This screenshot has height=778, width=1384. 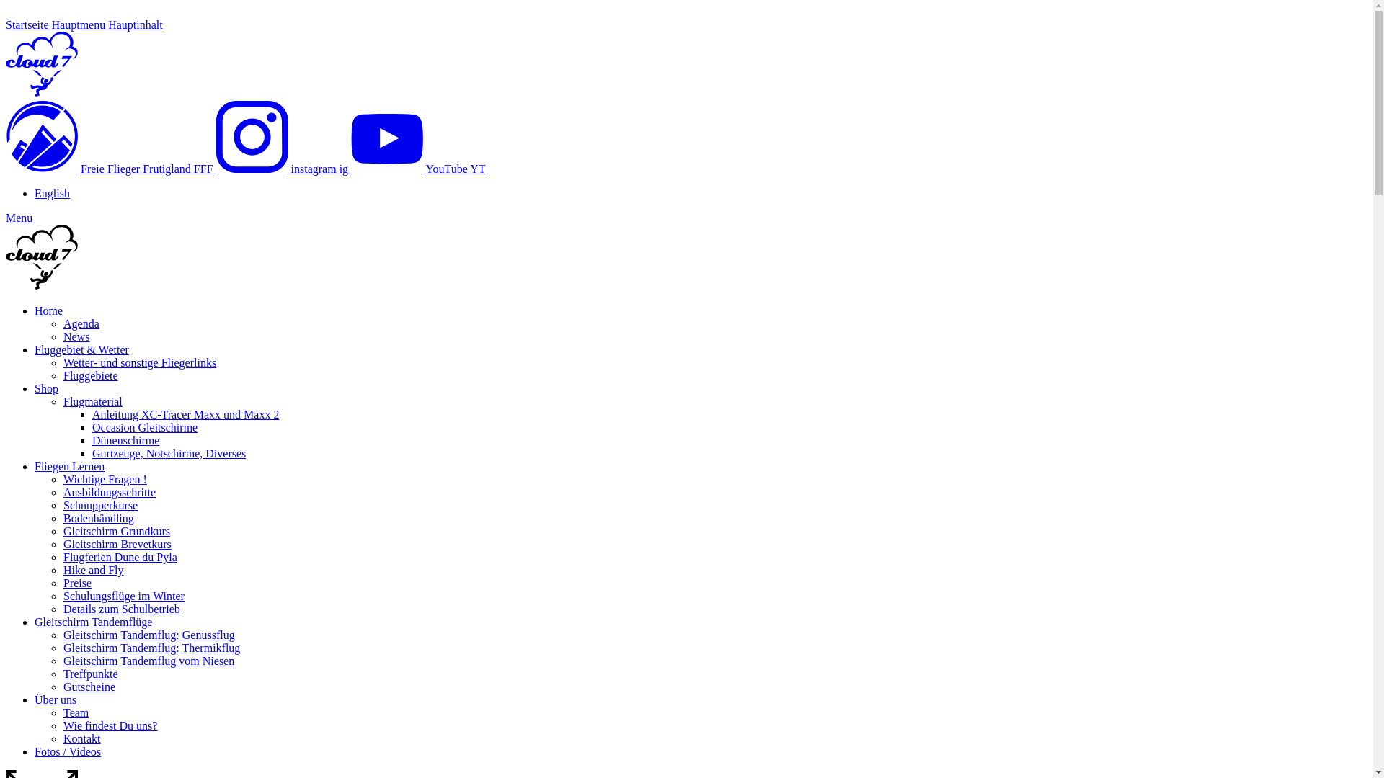 What do you see at coordinates (94, 571) in the screenshot?
I see `Hike and Fly` at bounding box center [94, 571].